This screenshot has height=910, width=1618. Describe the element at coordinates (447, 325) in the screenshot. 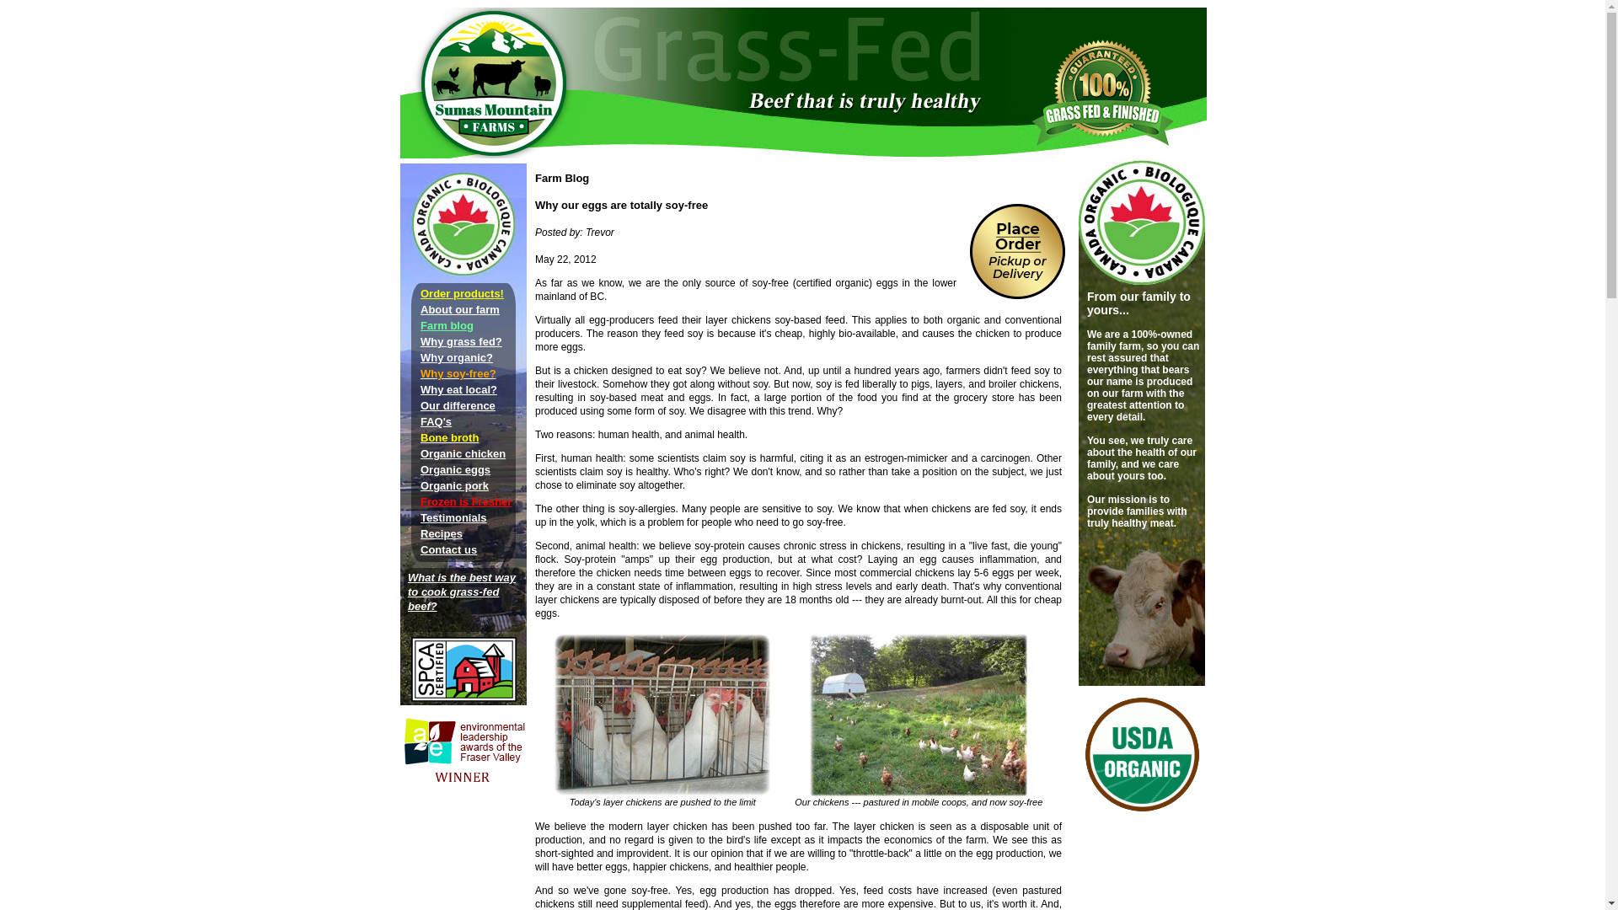

I see `Farm blog` at that location.